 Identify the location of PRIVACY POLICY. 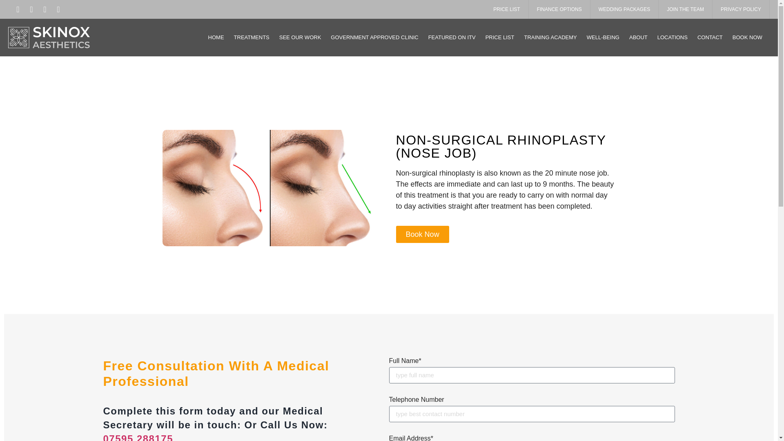
(741, 9).